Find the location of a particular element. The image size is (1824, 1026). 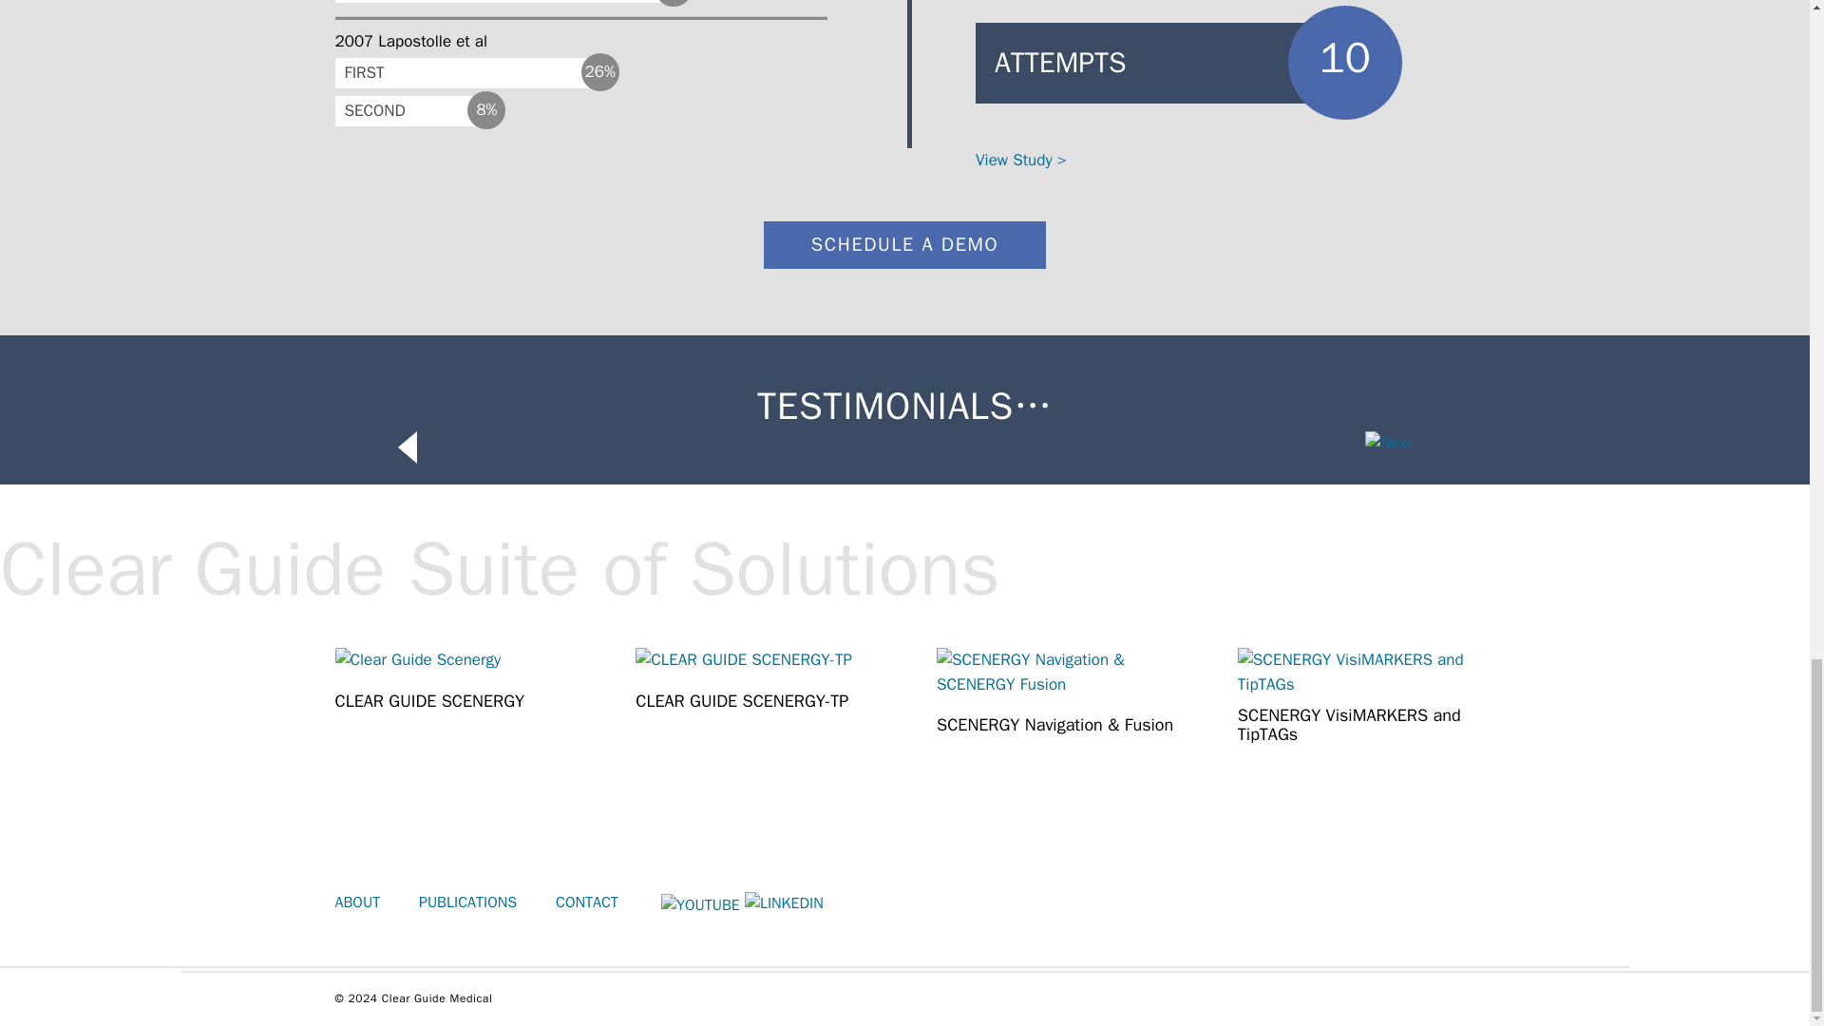

SCHEDULE A DEMO is located at coordinates (904, 245).